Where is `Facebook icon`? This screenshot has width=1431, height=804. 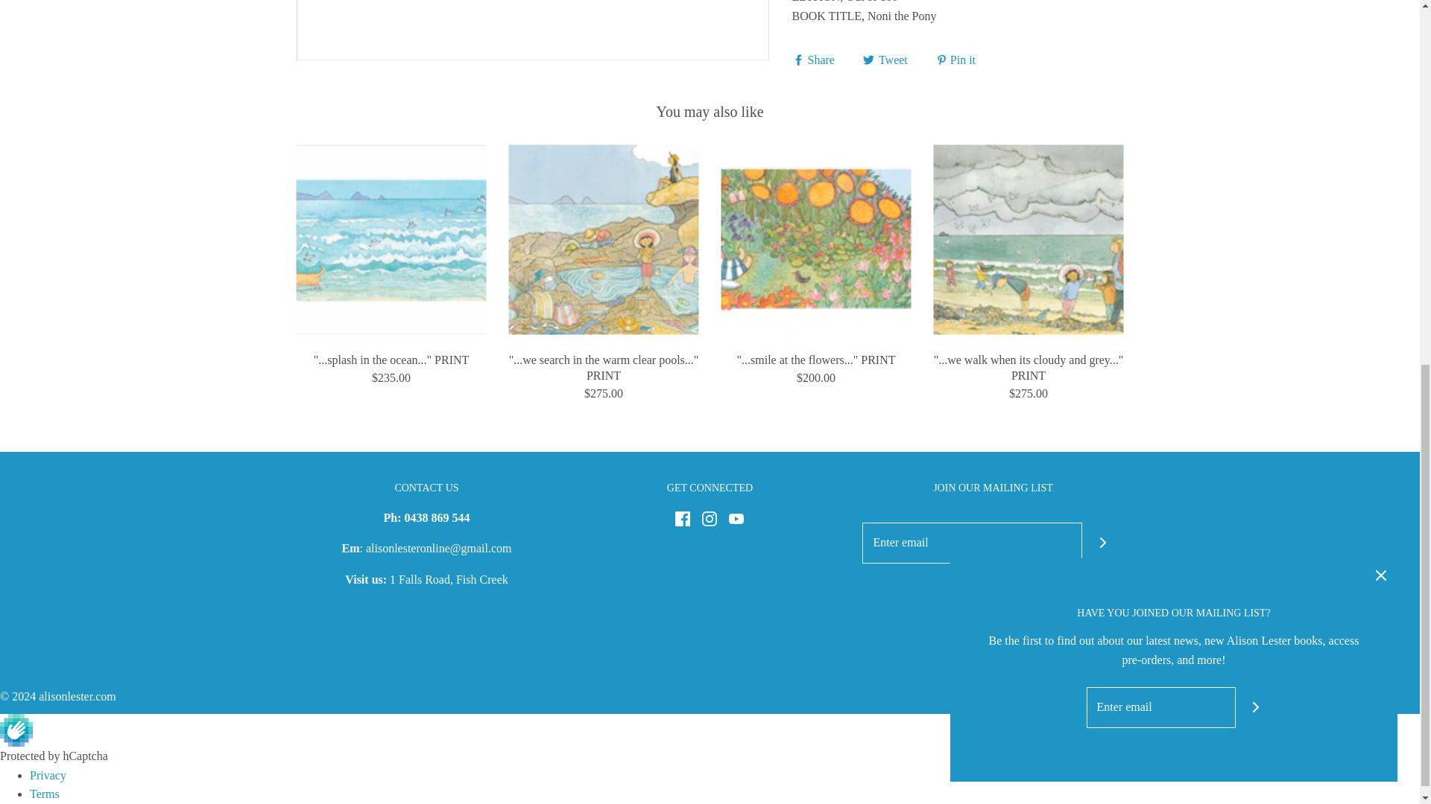
Facebook icon is located at coordinates (683, 518).